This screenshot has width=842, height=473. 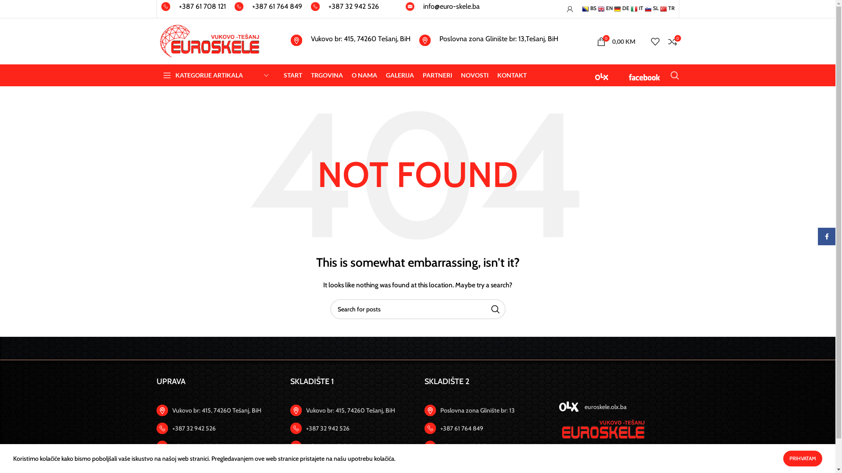 I want to click on PARTNERI, so click(x=438, y=75).